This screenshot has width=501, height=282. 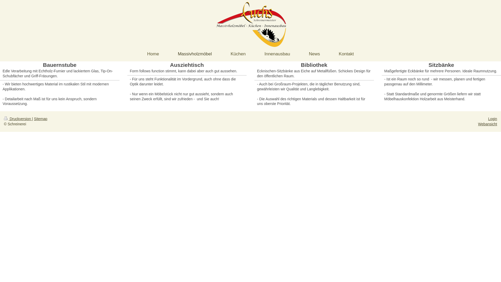 What do you see at coordinates (153, 54) in the screenshot?
I see `Home` at bounding box center [153, 54].